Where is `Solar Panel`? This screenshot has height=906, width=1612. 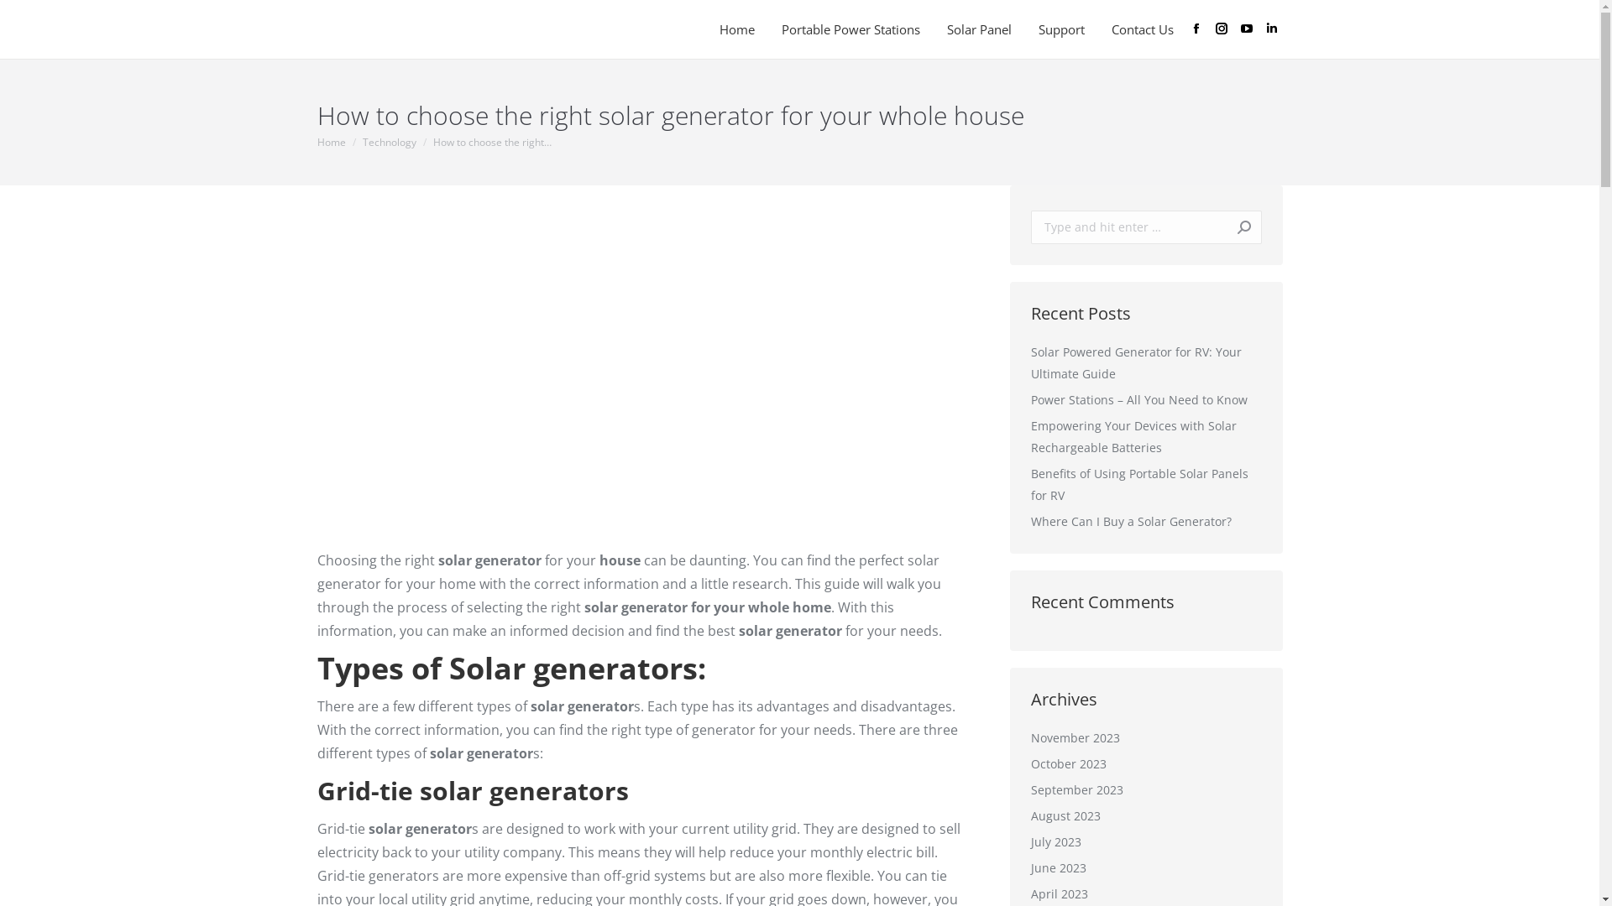
Solar Panel is located at coordinates (984, 29).